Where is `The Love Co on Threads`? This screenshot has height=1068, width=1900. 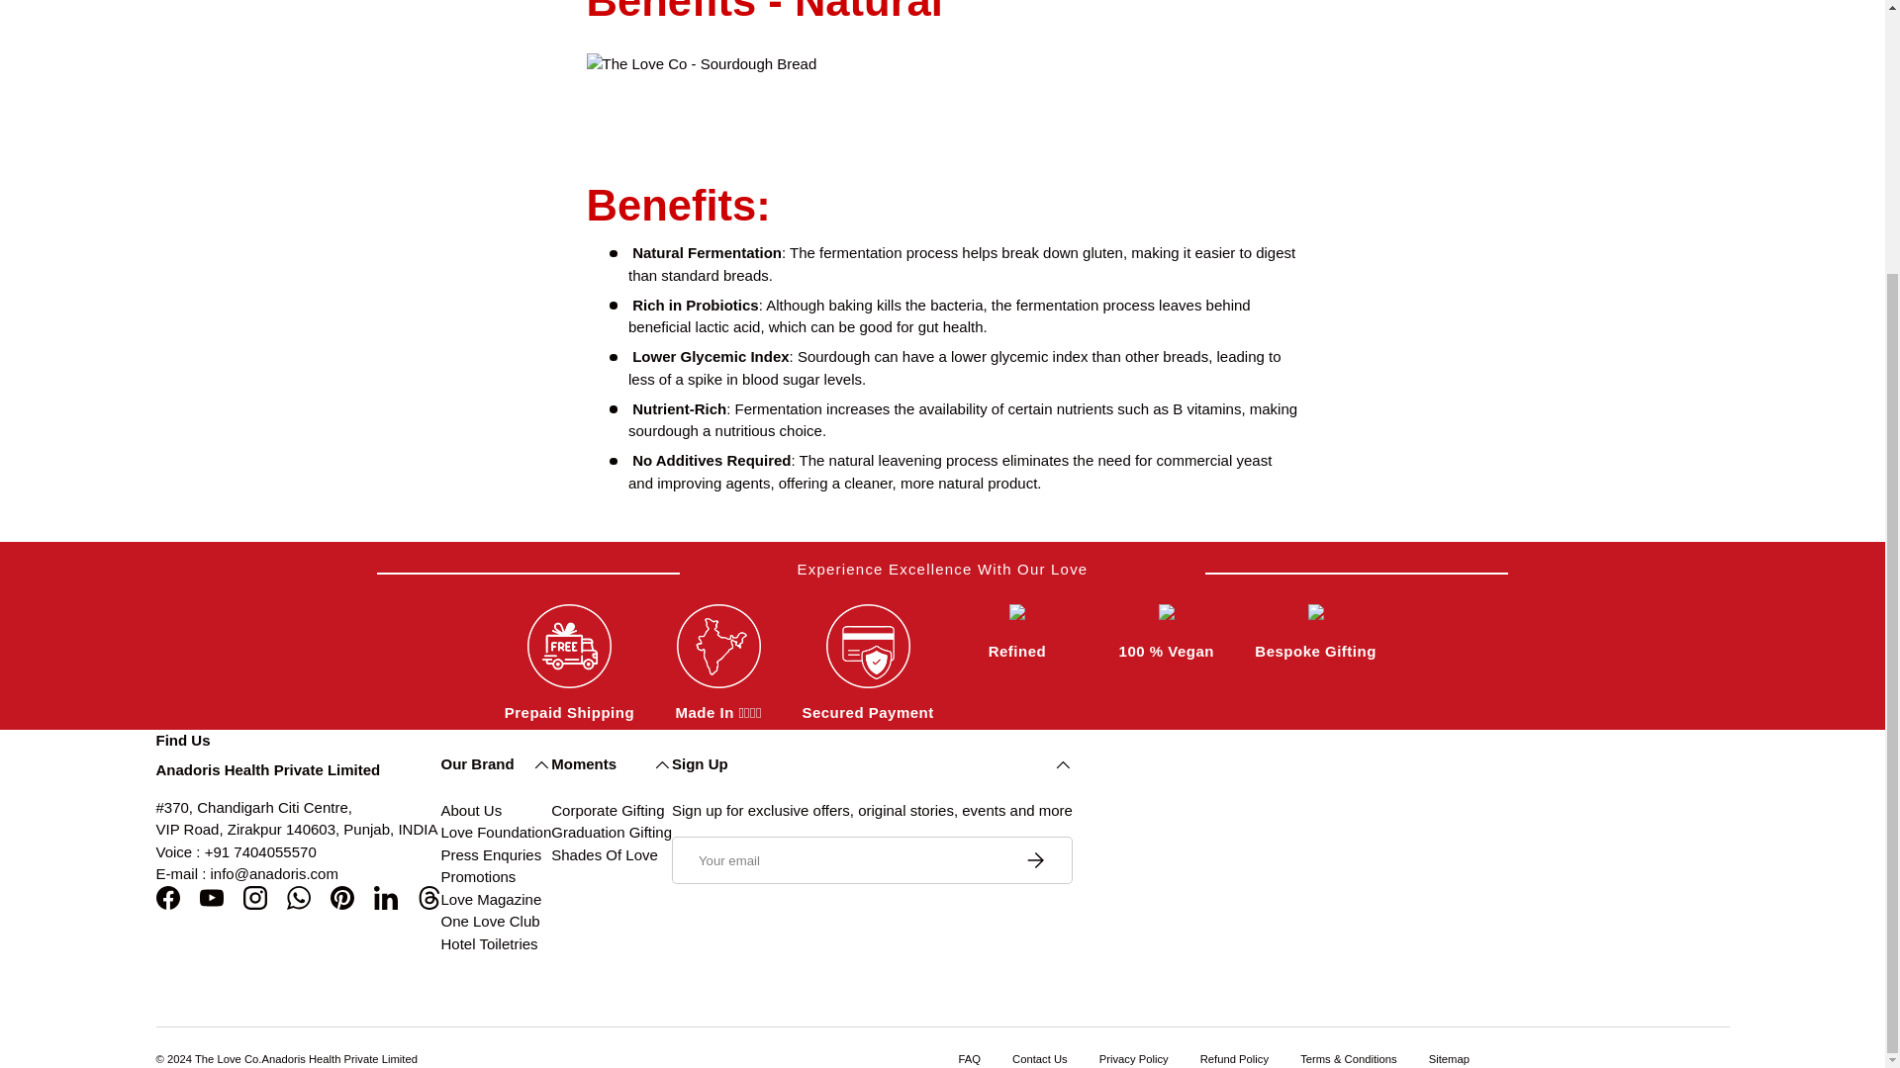
The Love Co on Threads is located at coordinates (429, 897).